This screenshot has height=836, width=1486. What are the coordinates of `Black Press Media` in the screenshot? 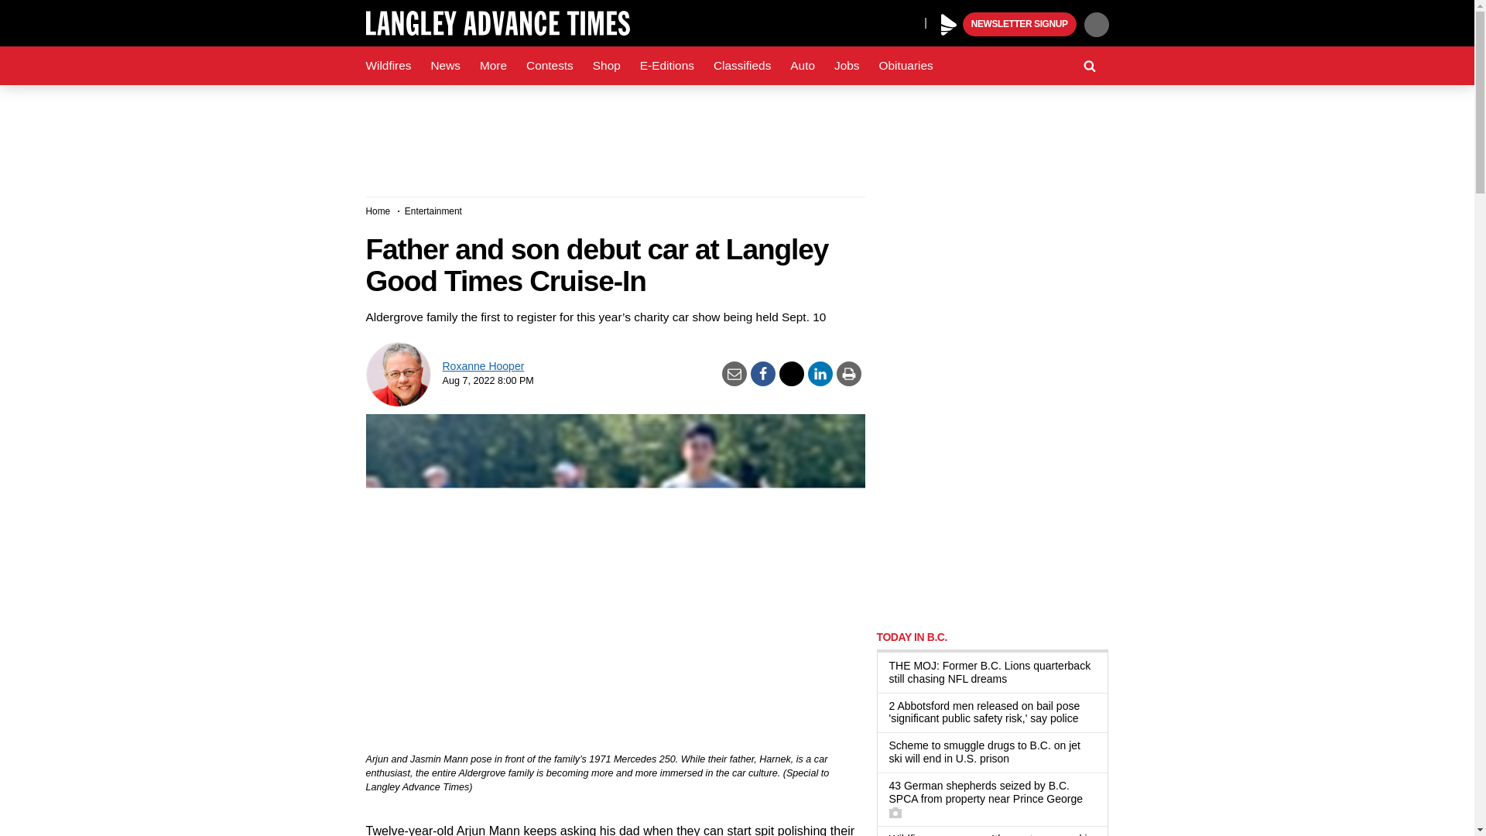 It's located at (949, 25).